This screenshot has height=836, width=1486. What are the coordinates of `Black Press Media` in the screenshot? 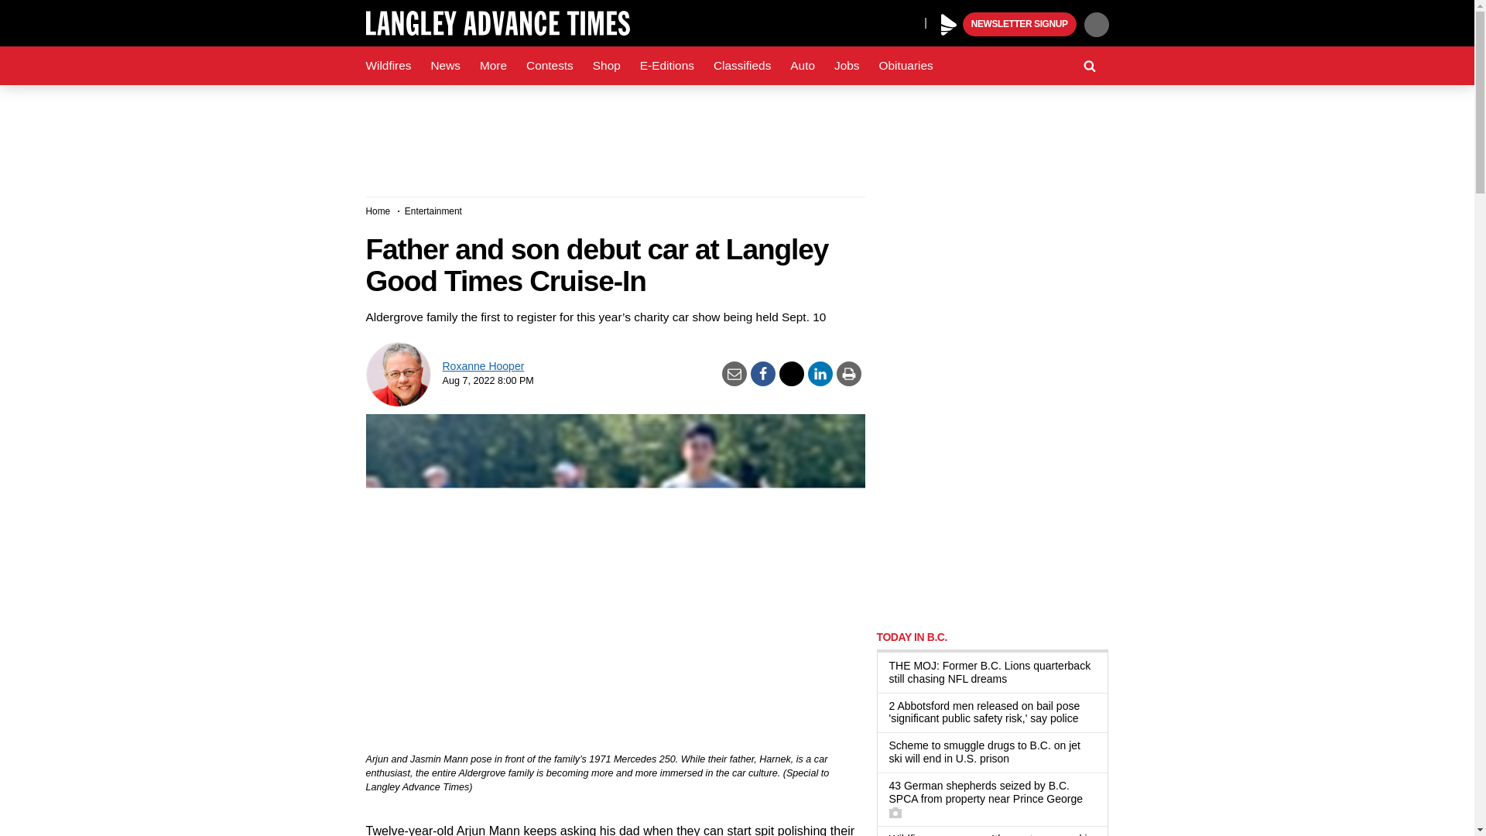 It's located at (949, 25).